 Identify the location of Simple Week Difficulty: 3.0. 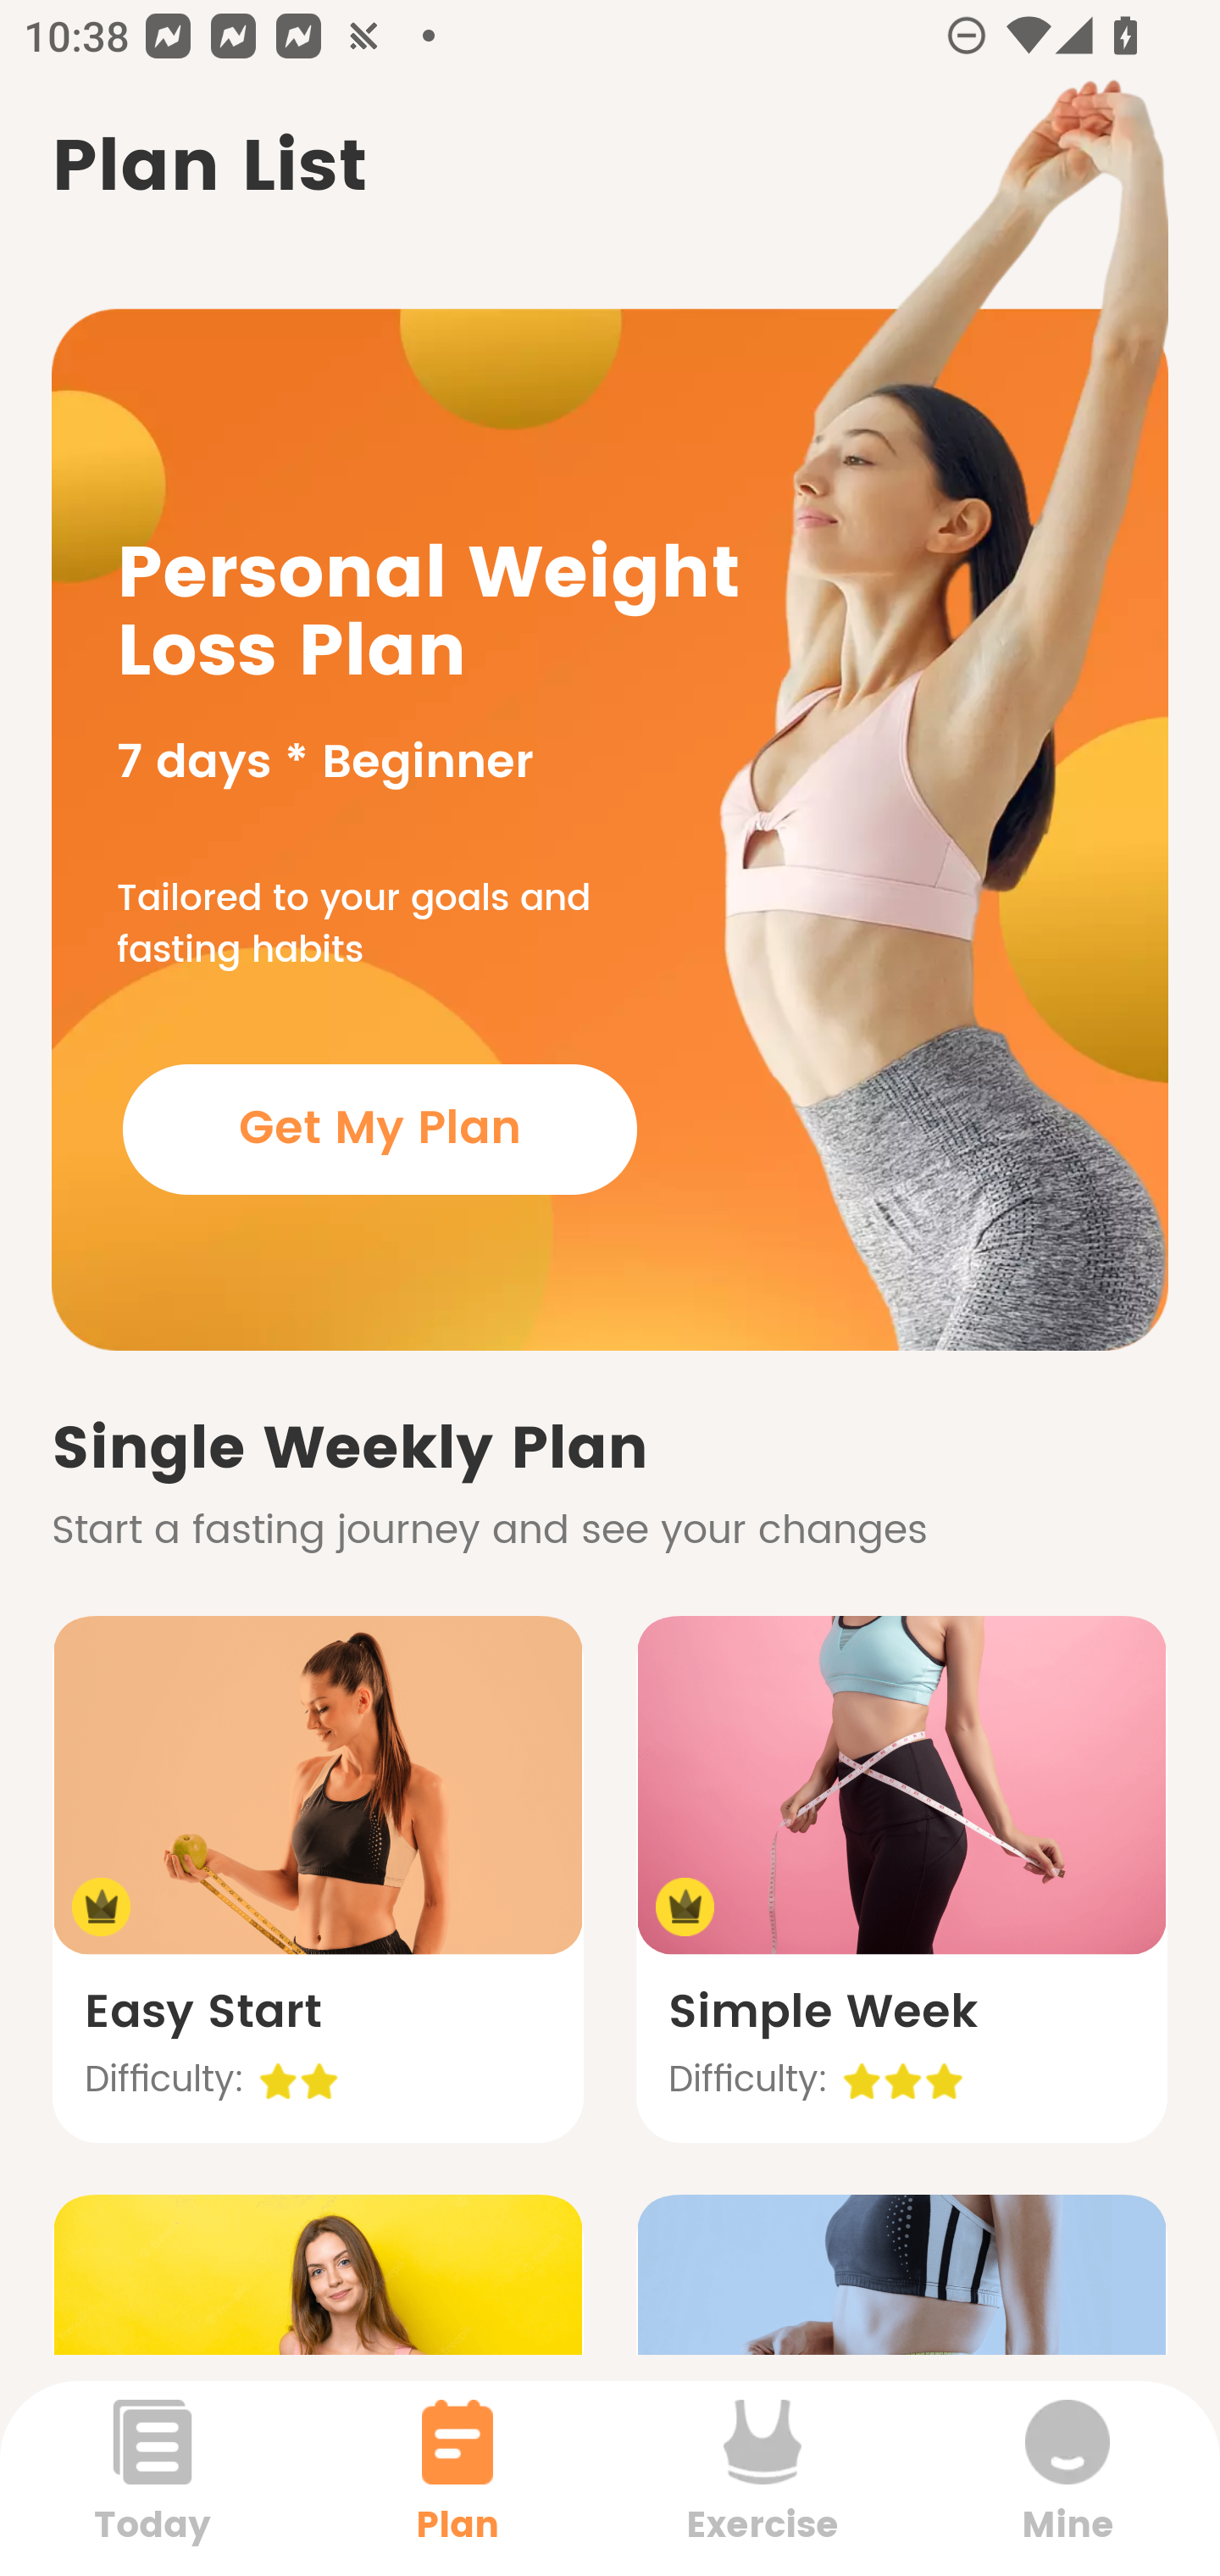
(901, 1879).